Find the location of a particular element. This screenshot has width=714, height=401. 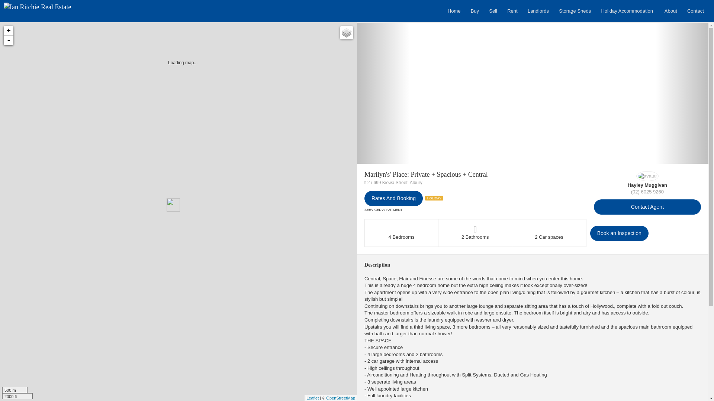

Contact Agent is located at coordinates (647, 207).